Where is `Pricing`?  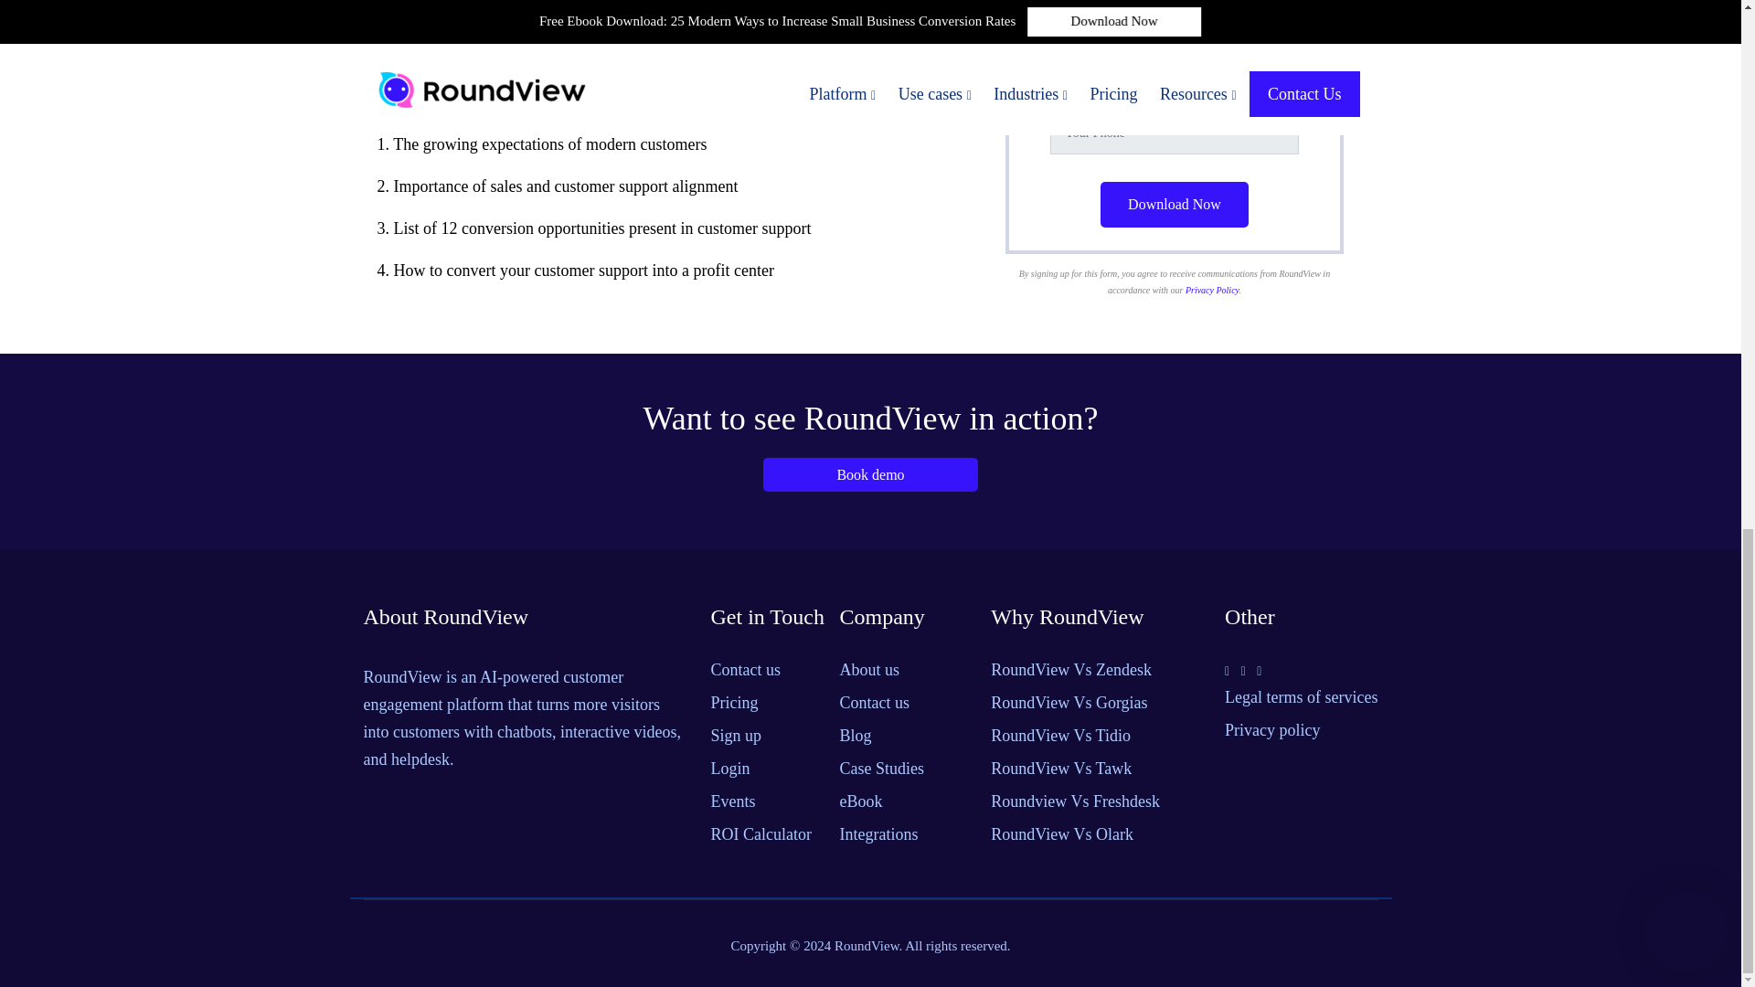 Pricing is located at coordinates (768, 705).